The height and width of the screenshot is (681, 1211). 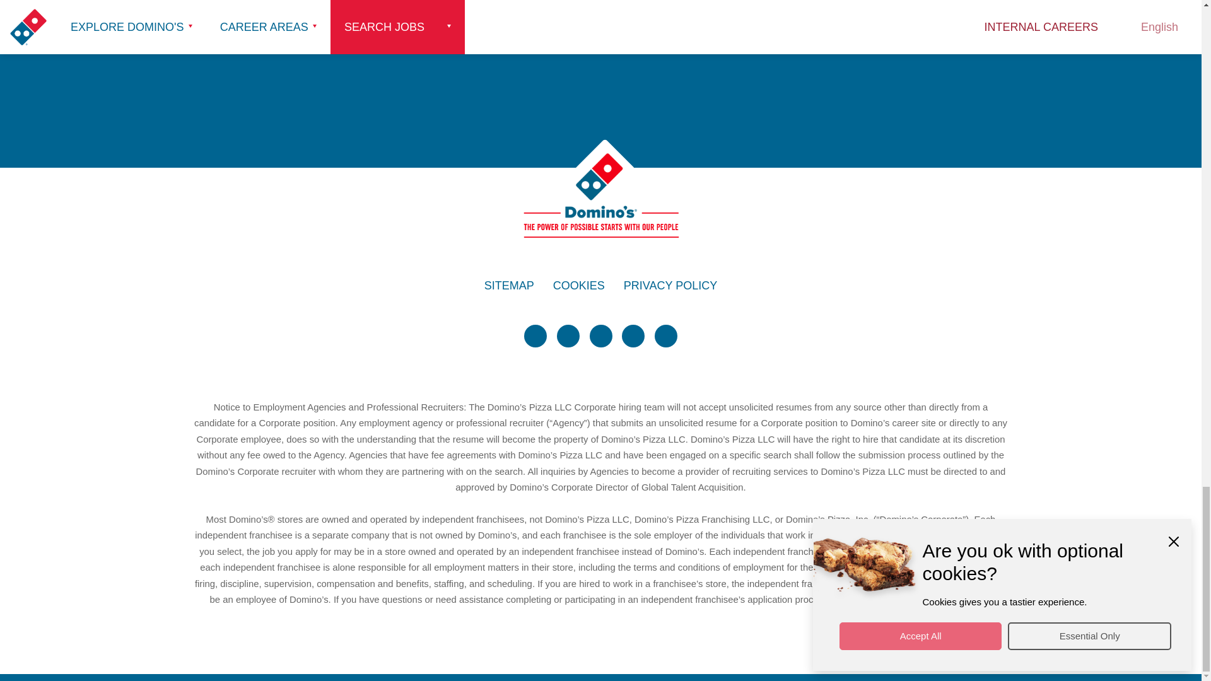 What do you see at coordinates (600, 335) in the screenshot?
I see `LinkedIn` at bounding box center [600, 335].